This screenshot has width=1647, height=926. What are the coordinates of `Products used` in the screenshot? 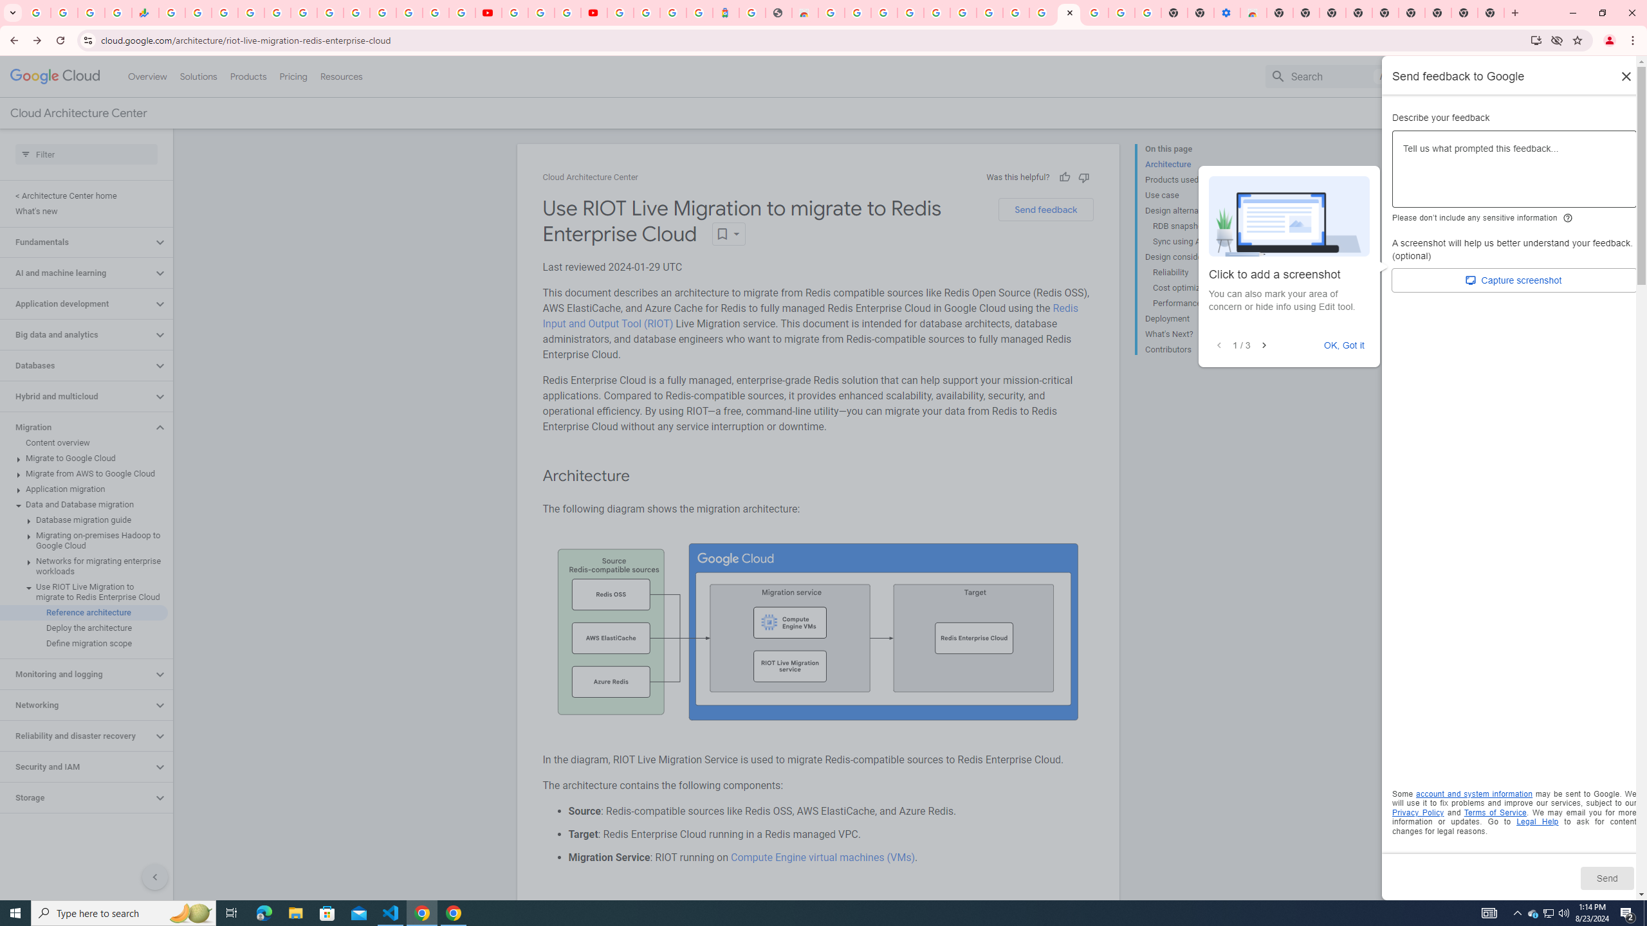 It's located at (1197, 180).